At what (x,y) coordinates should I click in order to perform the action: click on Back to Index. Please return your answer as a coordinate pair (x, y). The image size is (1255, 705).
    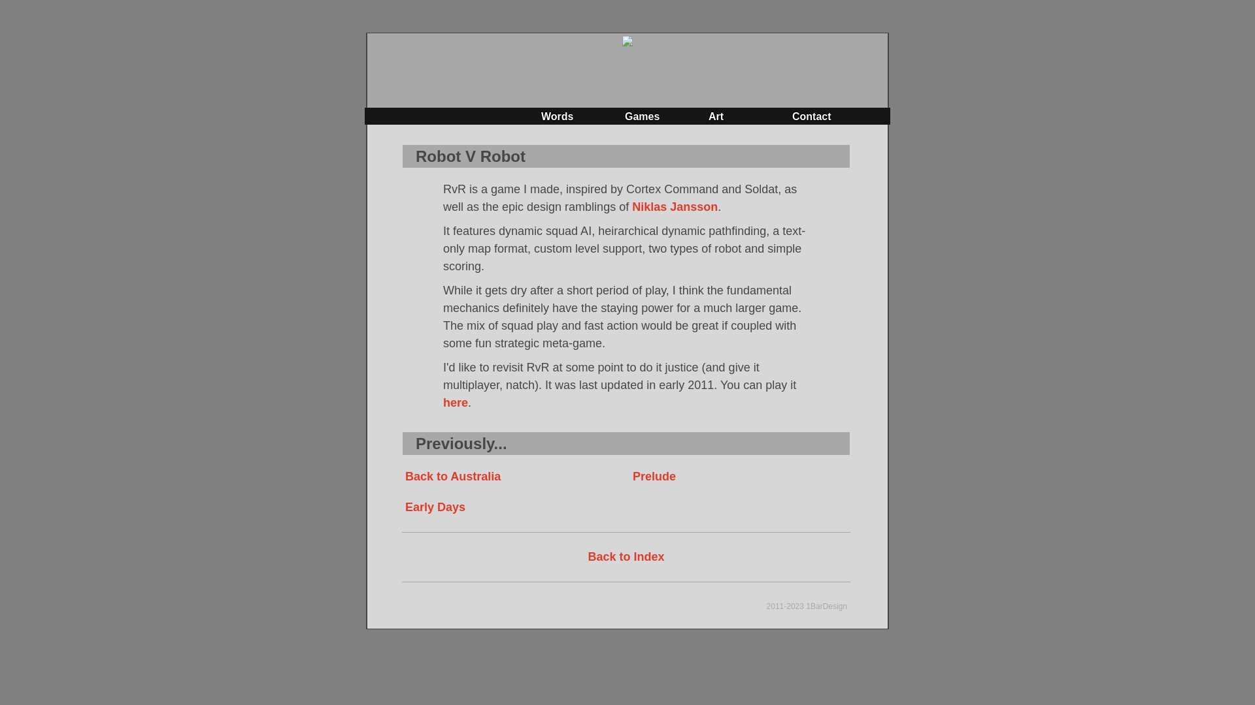
    Looking at the image, I should click on (626, 557).